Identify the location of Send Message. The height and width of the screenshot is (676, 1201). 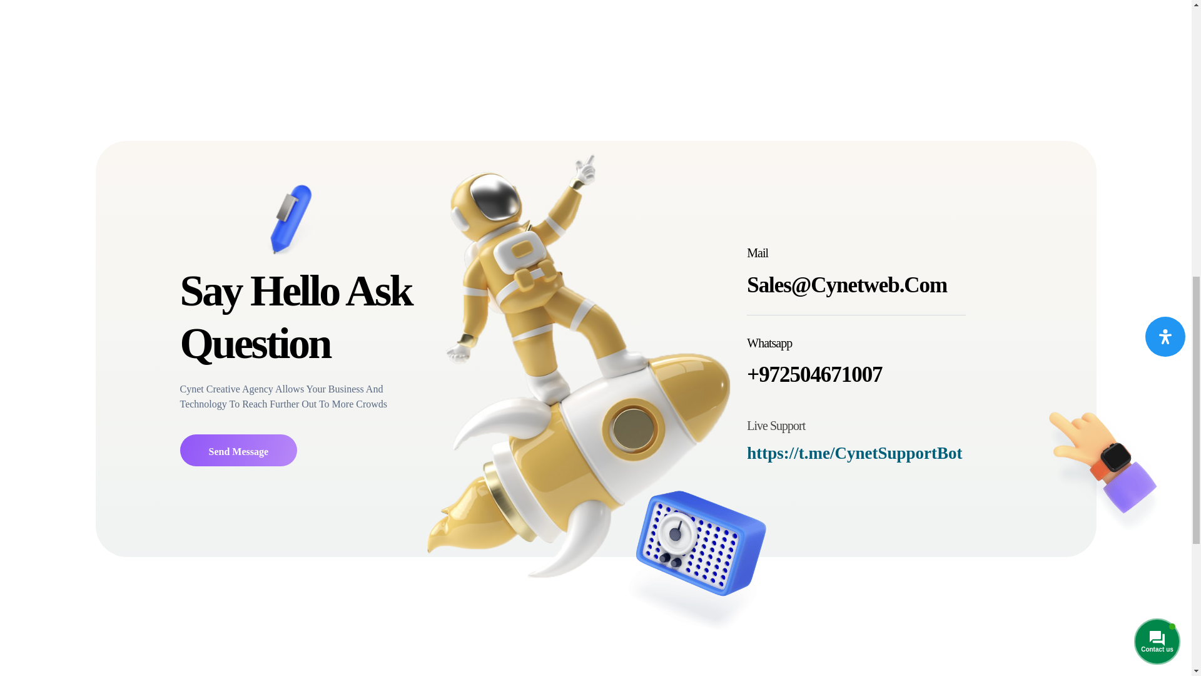
(239, 451).